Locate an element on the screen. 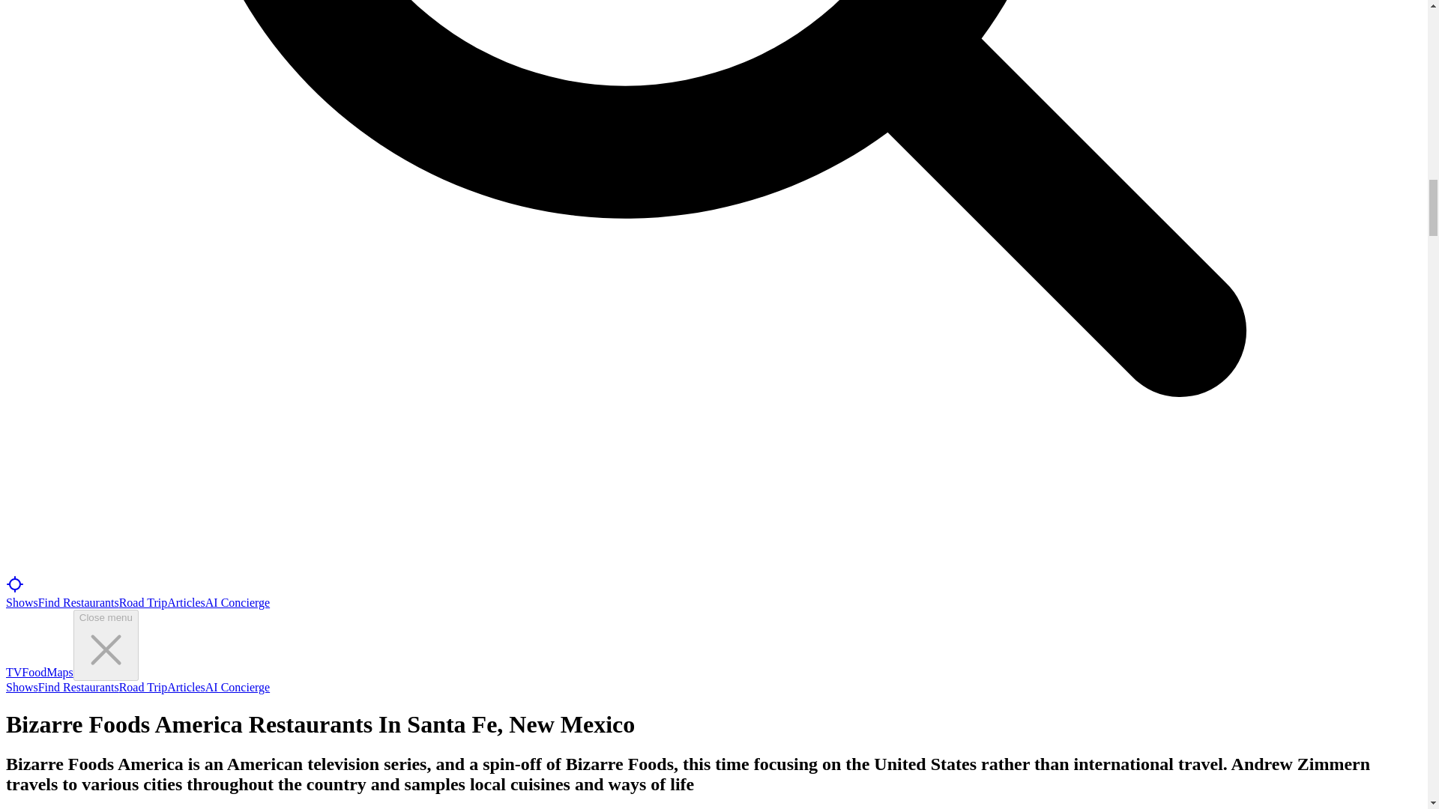  AI Concierge is located at coordinates (238, 602).